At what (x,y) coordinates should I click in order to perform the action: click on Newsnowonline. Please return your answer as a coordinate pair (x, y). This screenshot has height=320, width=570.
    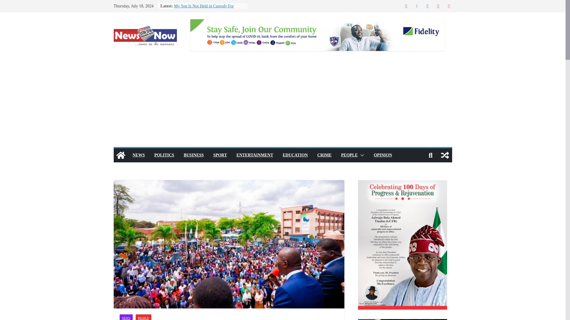
    Looking at the image, I should click on (121, 155).